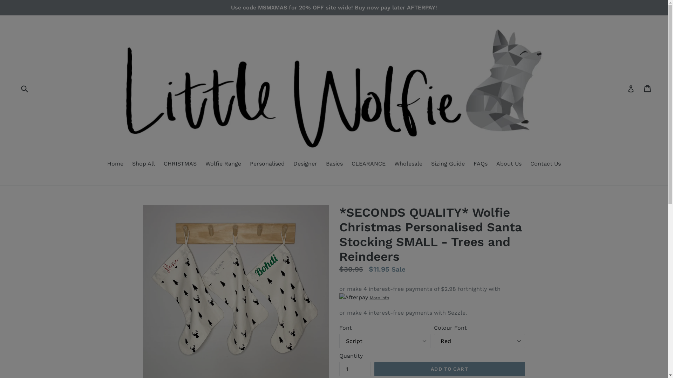 The width and height of the screenshot is (673, 378). What do you see at coordinates (450, 369) in the screenshot?
I see `ADD TO CART` at bounding box center [450, 369].